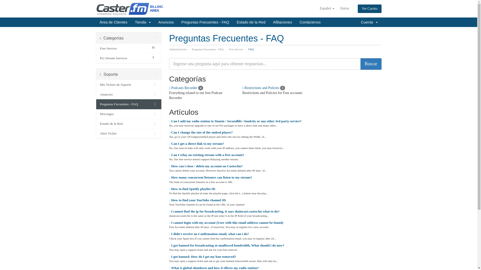  Describe the element at coordinates (370, 8) in the screenshot. I see `Ver Carrito` at that location.